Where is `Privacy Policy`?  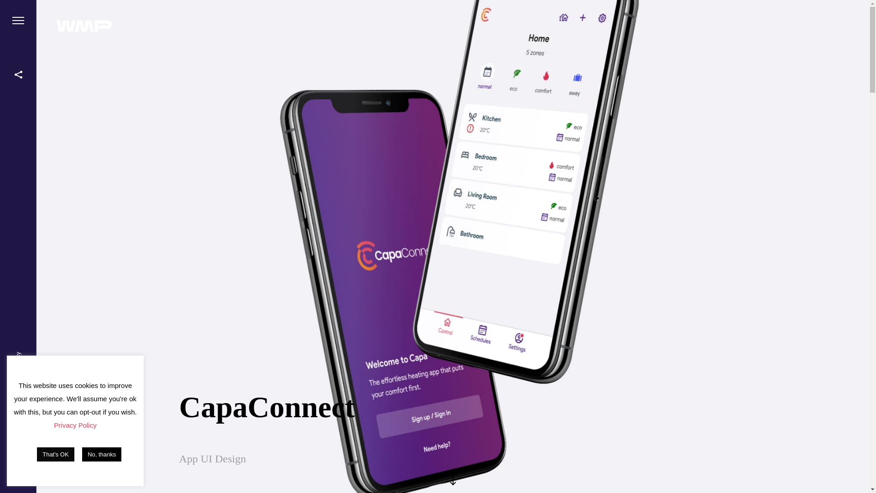
Privacy Policy is located at coordinates (33, 355).